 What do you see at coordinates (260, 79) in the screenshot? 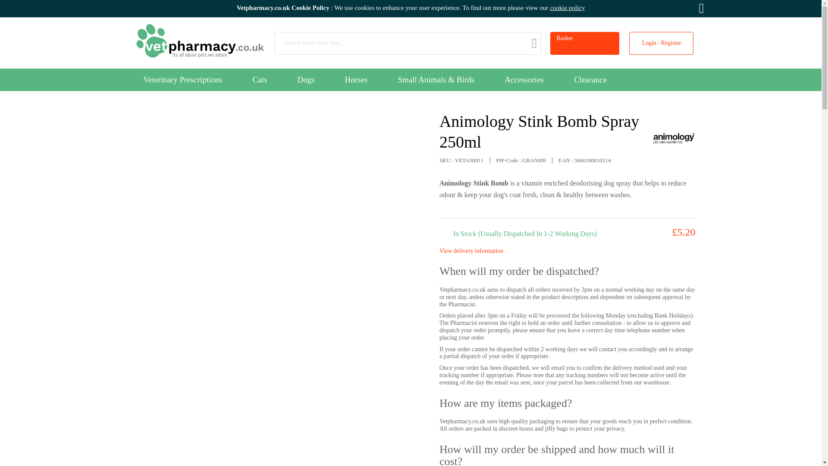
I see `Cats` at bounding box center [260, 79].